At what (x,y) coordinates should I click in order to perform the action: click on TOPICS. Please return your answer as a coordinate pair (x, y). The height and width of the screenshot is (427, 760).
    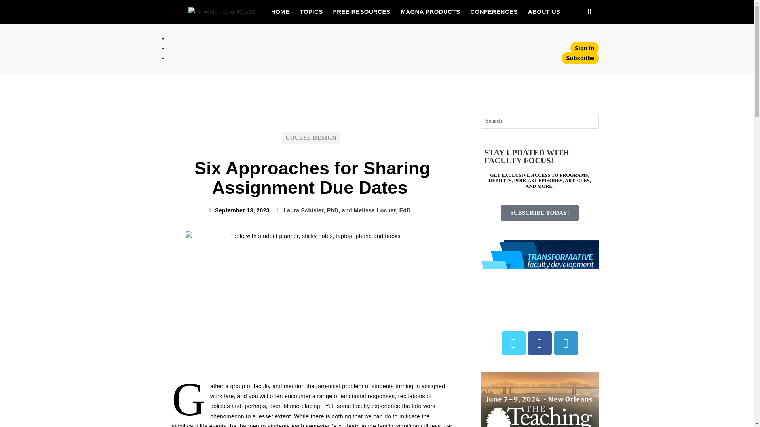
    Looking at the image, I should click on (311, 11).